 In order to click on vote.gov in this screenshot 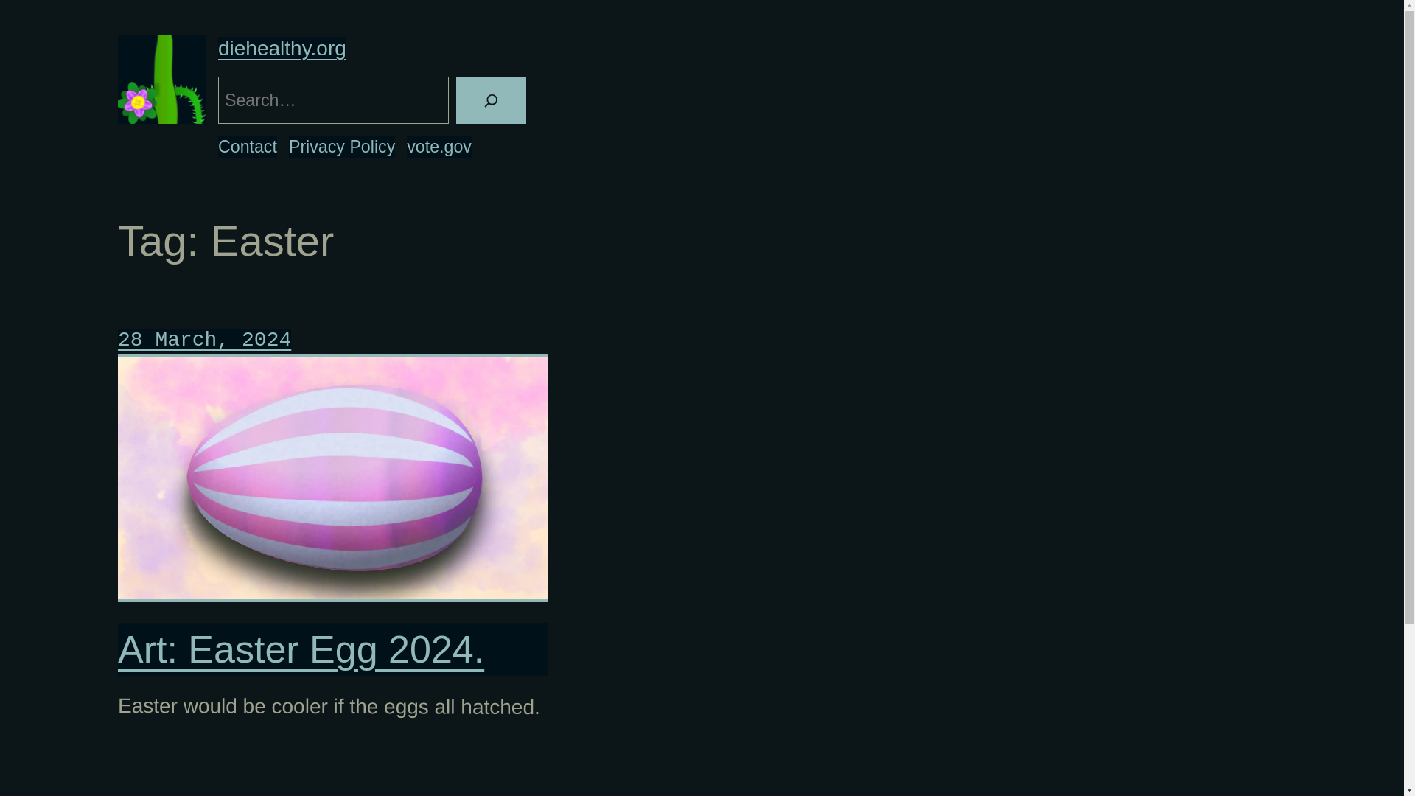, I will do `click(439, 146)`.